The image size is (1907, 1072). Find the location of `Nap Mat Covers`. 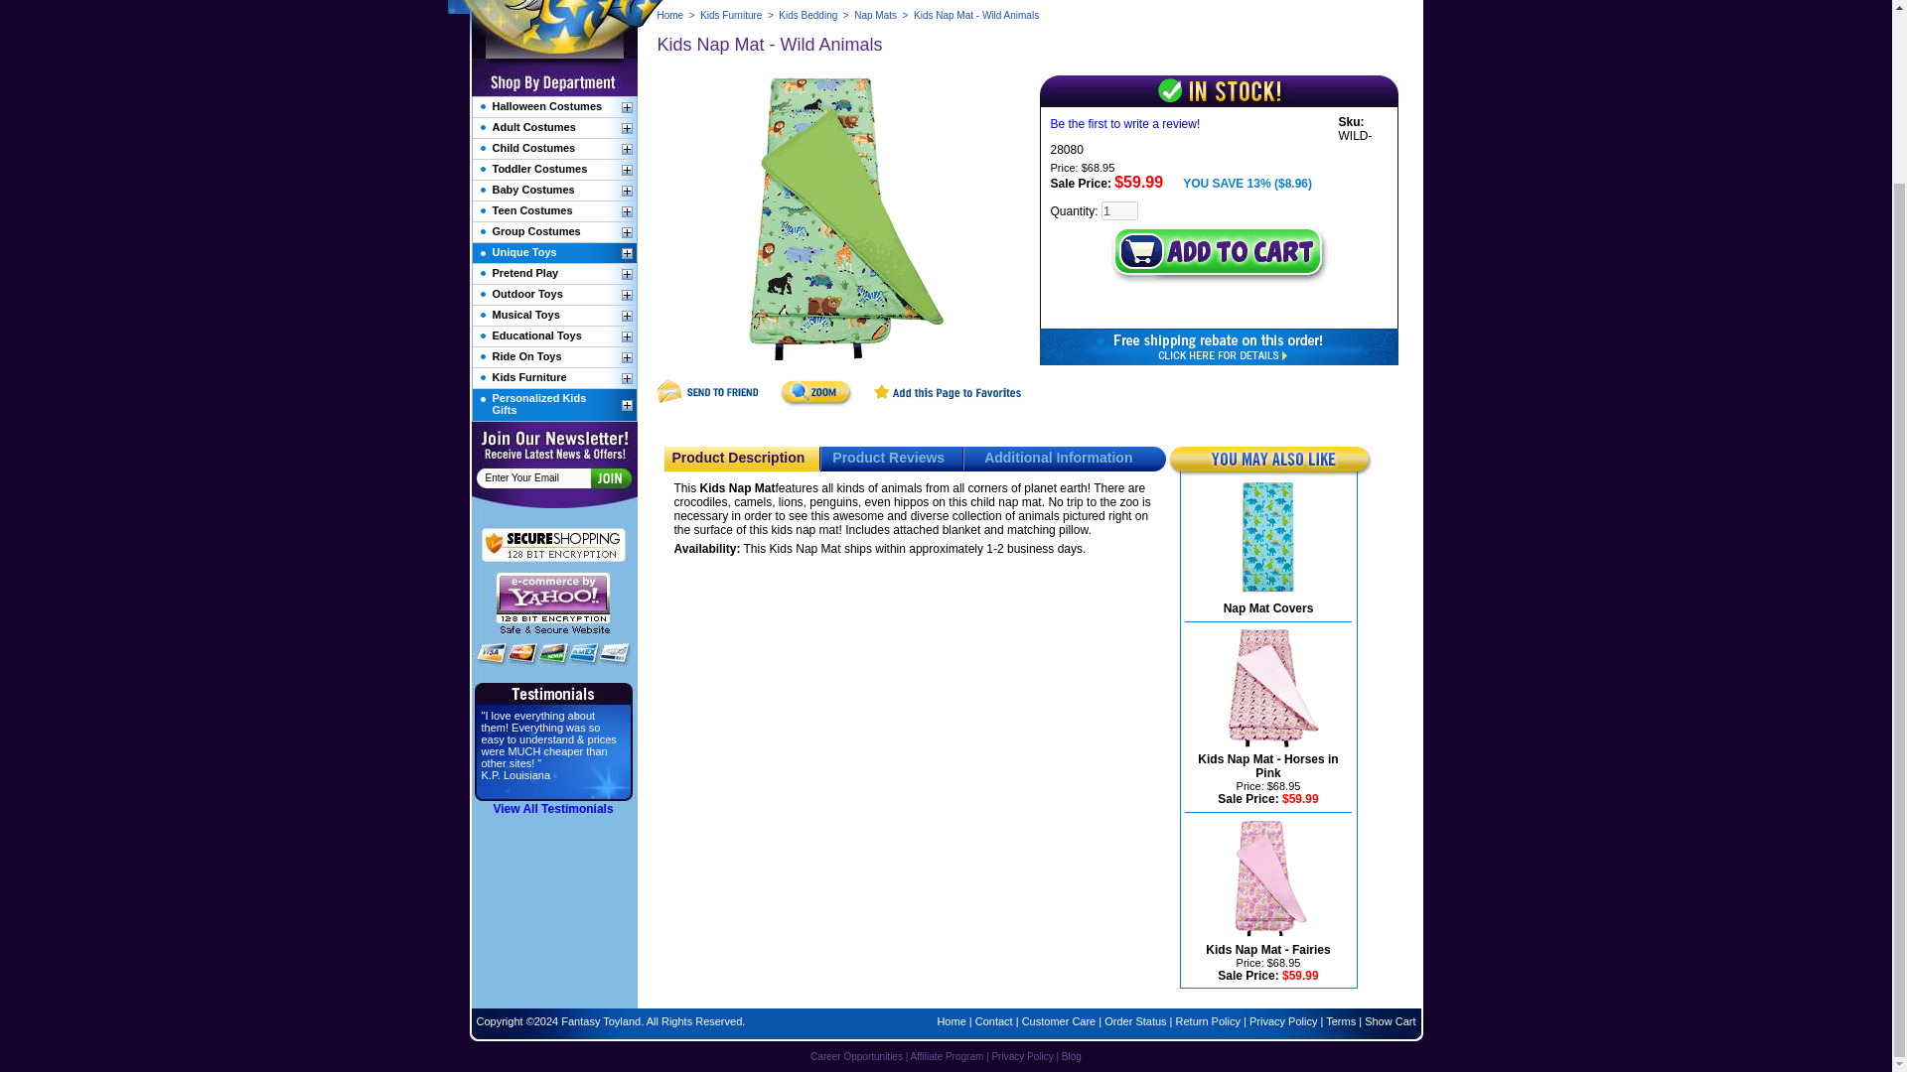

Nap Mat Covers is located at coordinates (1268, 607).